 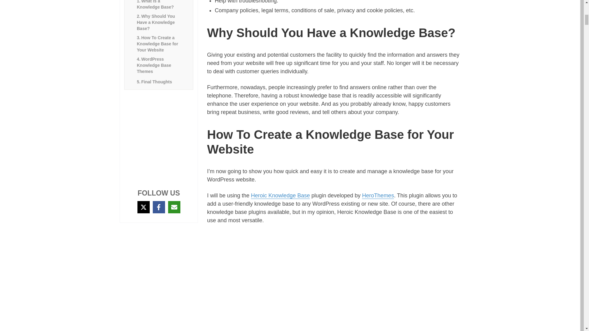 What do you see at coordinates (159, 44) in the screenshot?
I see `How To Create a Knowledge Base for Your Website` at bounding box center [159, 44].